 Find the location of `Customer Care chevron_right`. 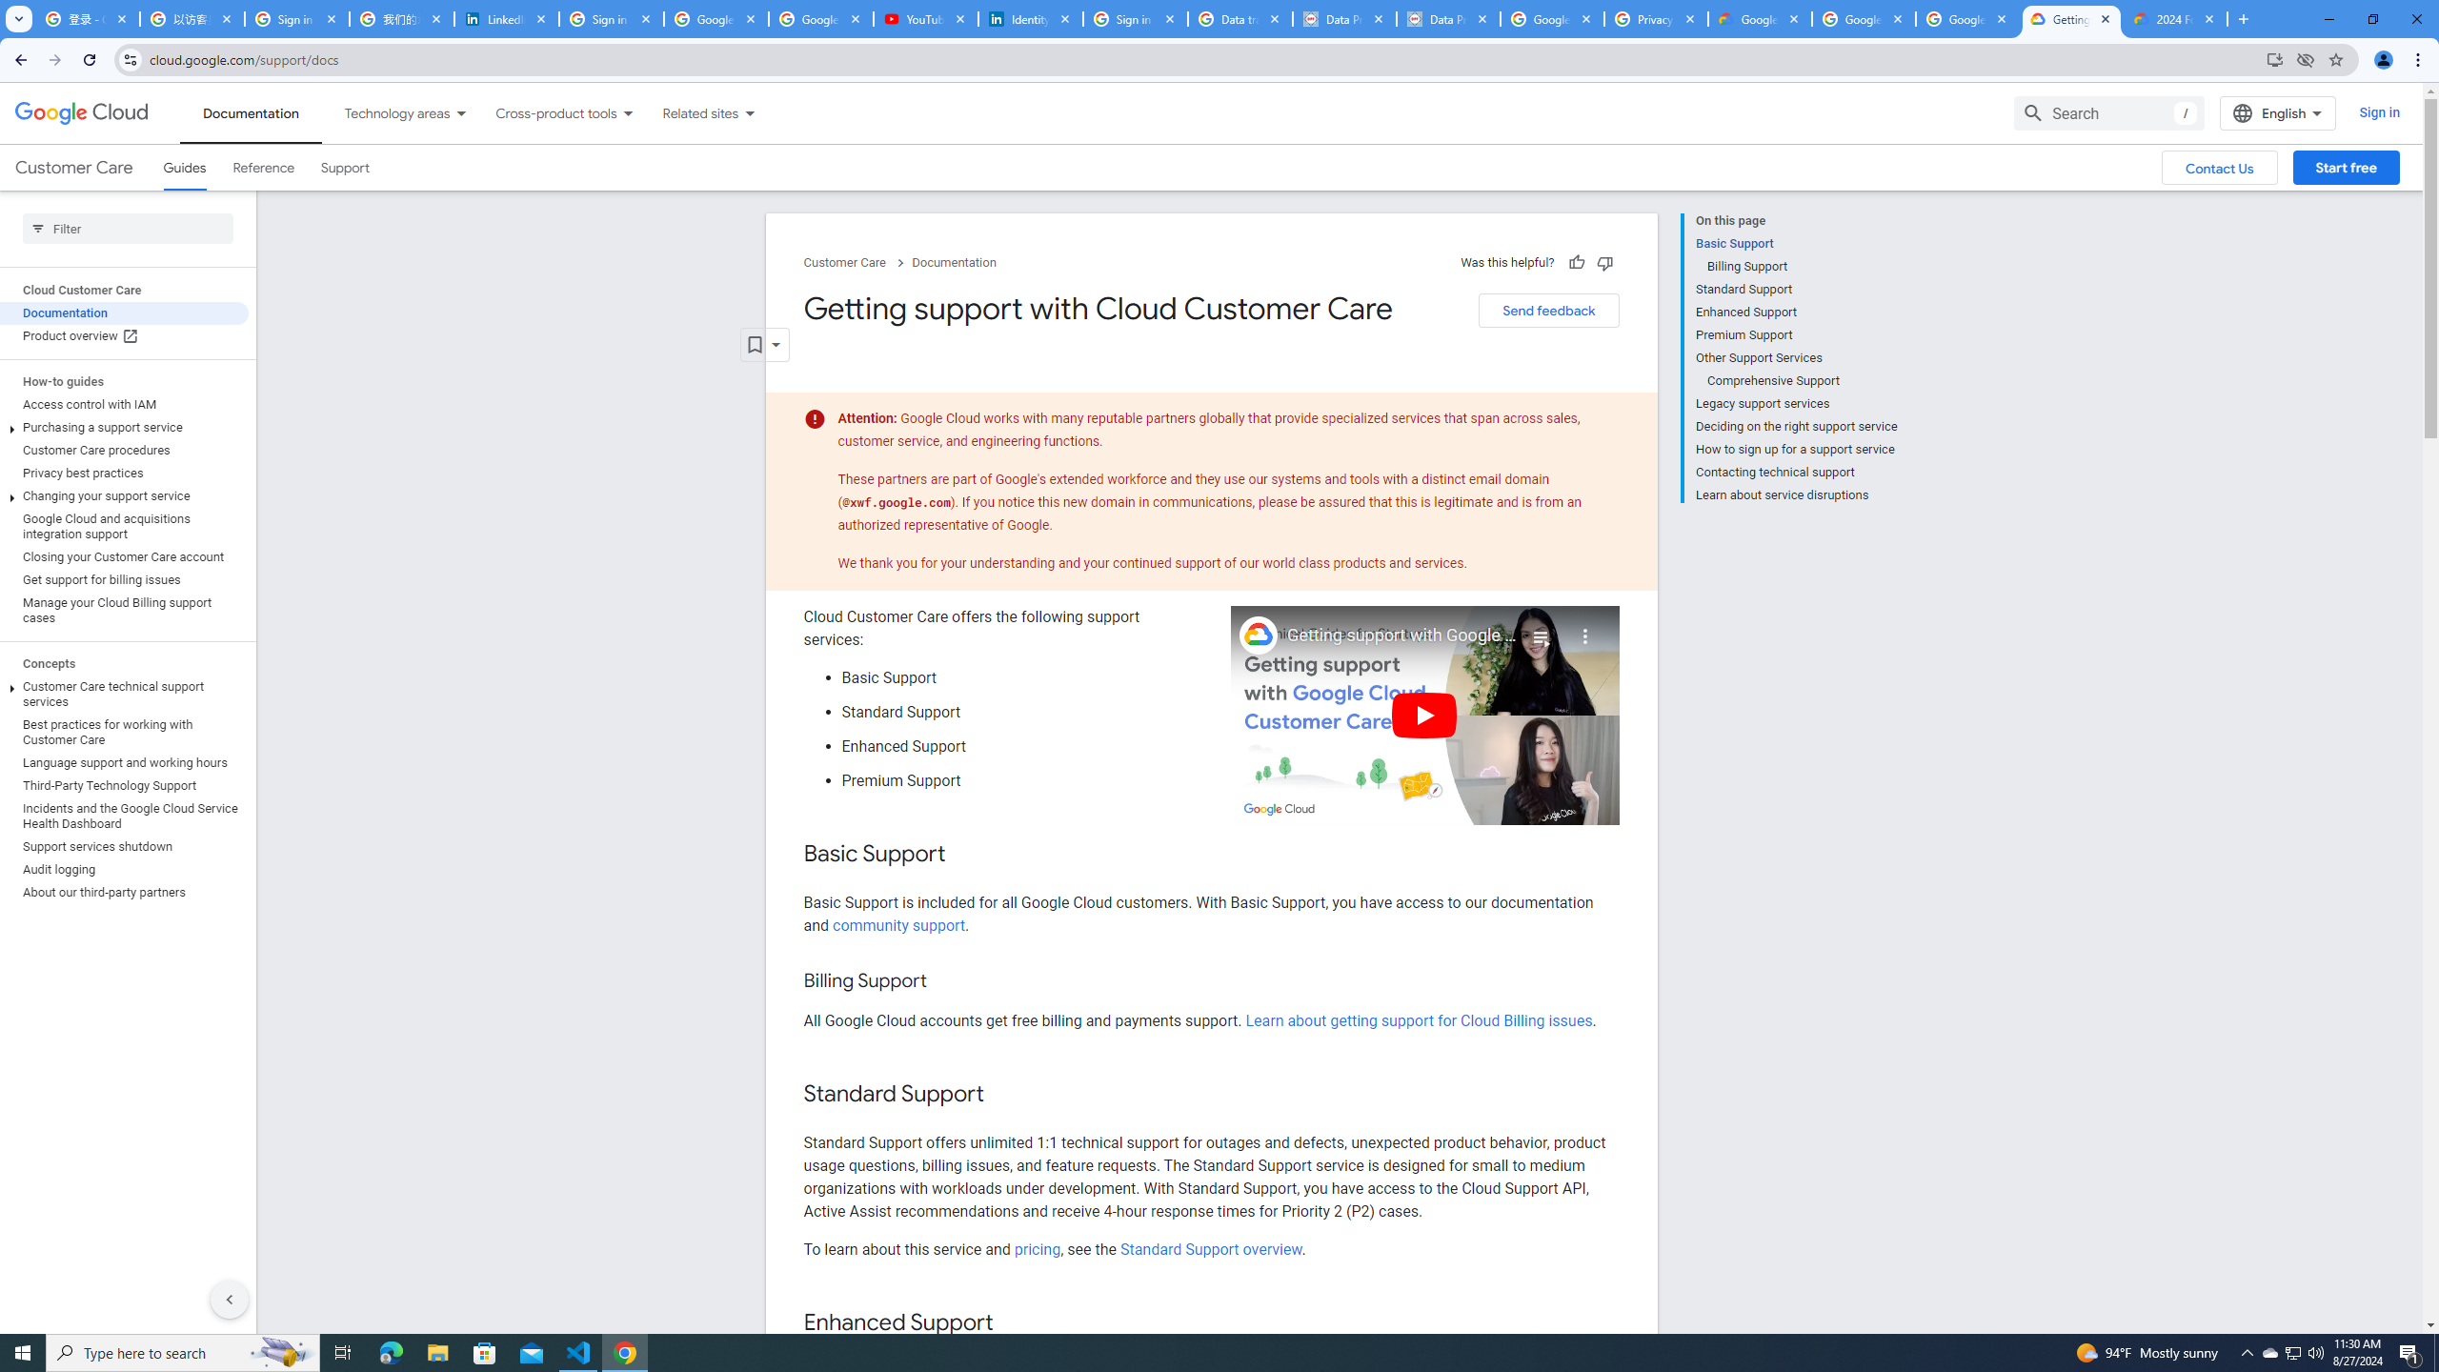

Customer Care chevron_right is located at coordinates (857, 263).